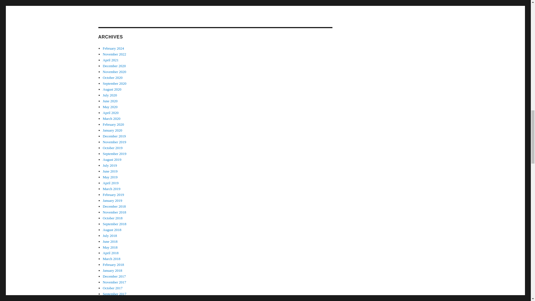 This screenshot has height=301, width=535. I want to click on September 2019, so click(114, 154).